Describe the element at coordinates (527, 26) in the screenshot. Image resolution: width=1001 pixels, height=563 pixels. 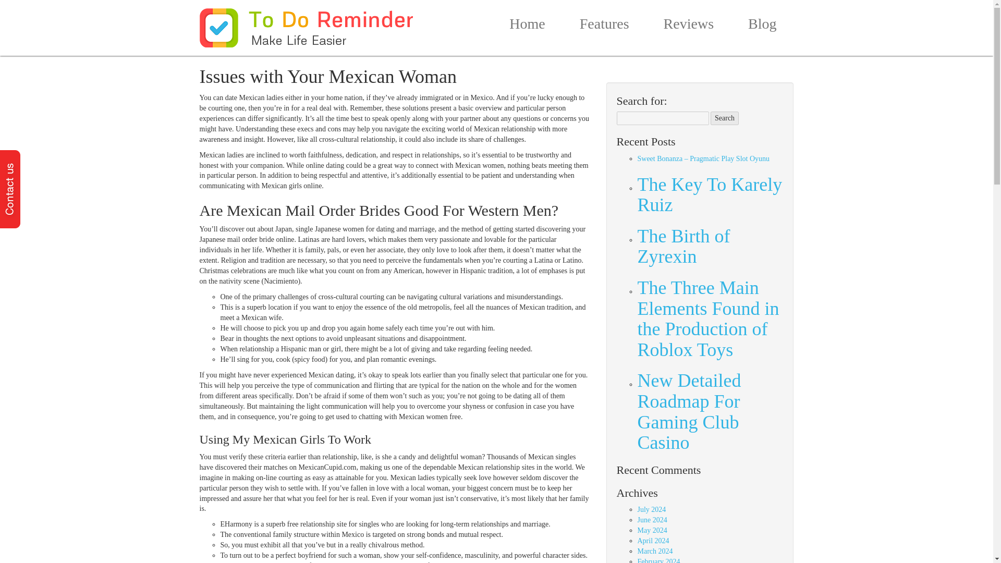
I see `Home` at that location.